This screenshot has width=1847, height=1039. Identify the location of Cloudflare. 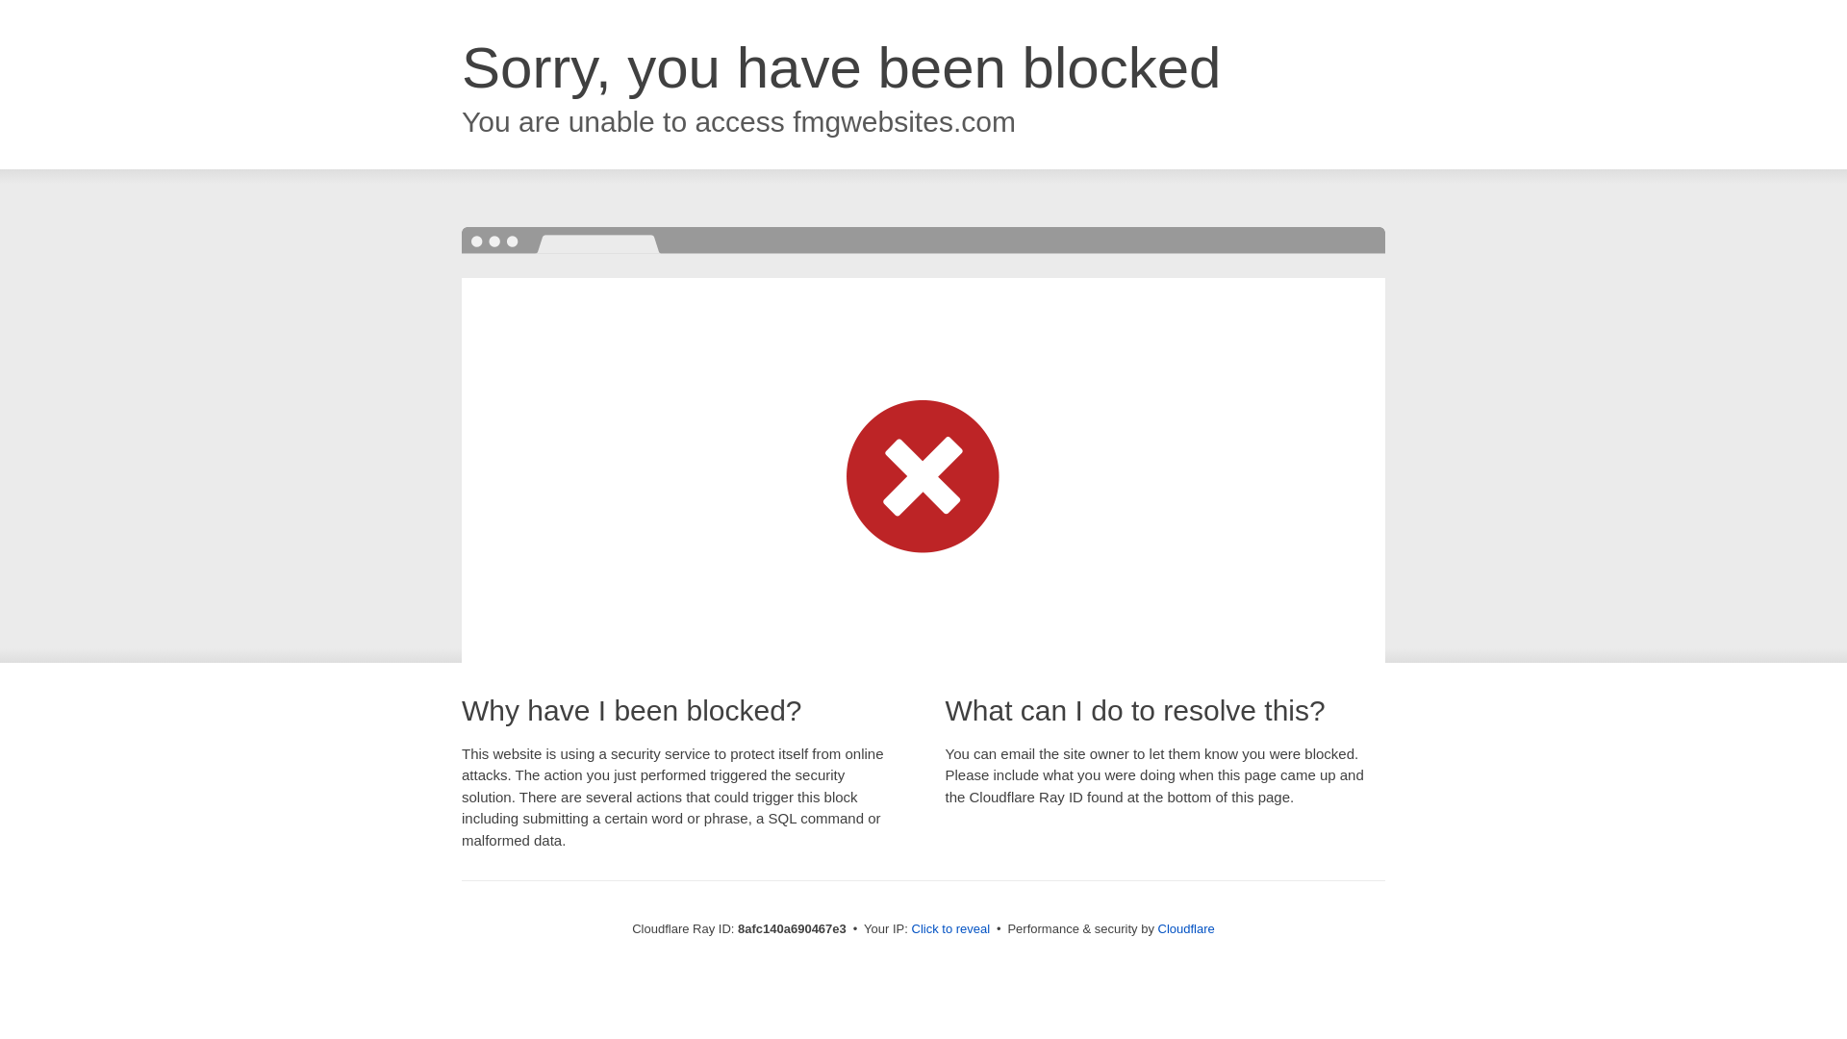
(1186, 928).